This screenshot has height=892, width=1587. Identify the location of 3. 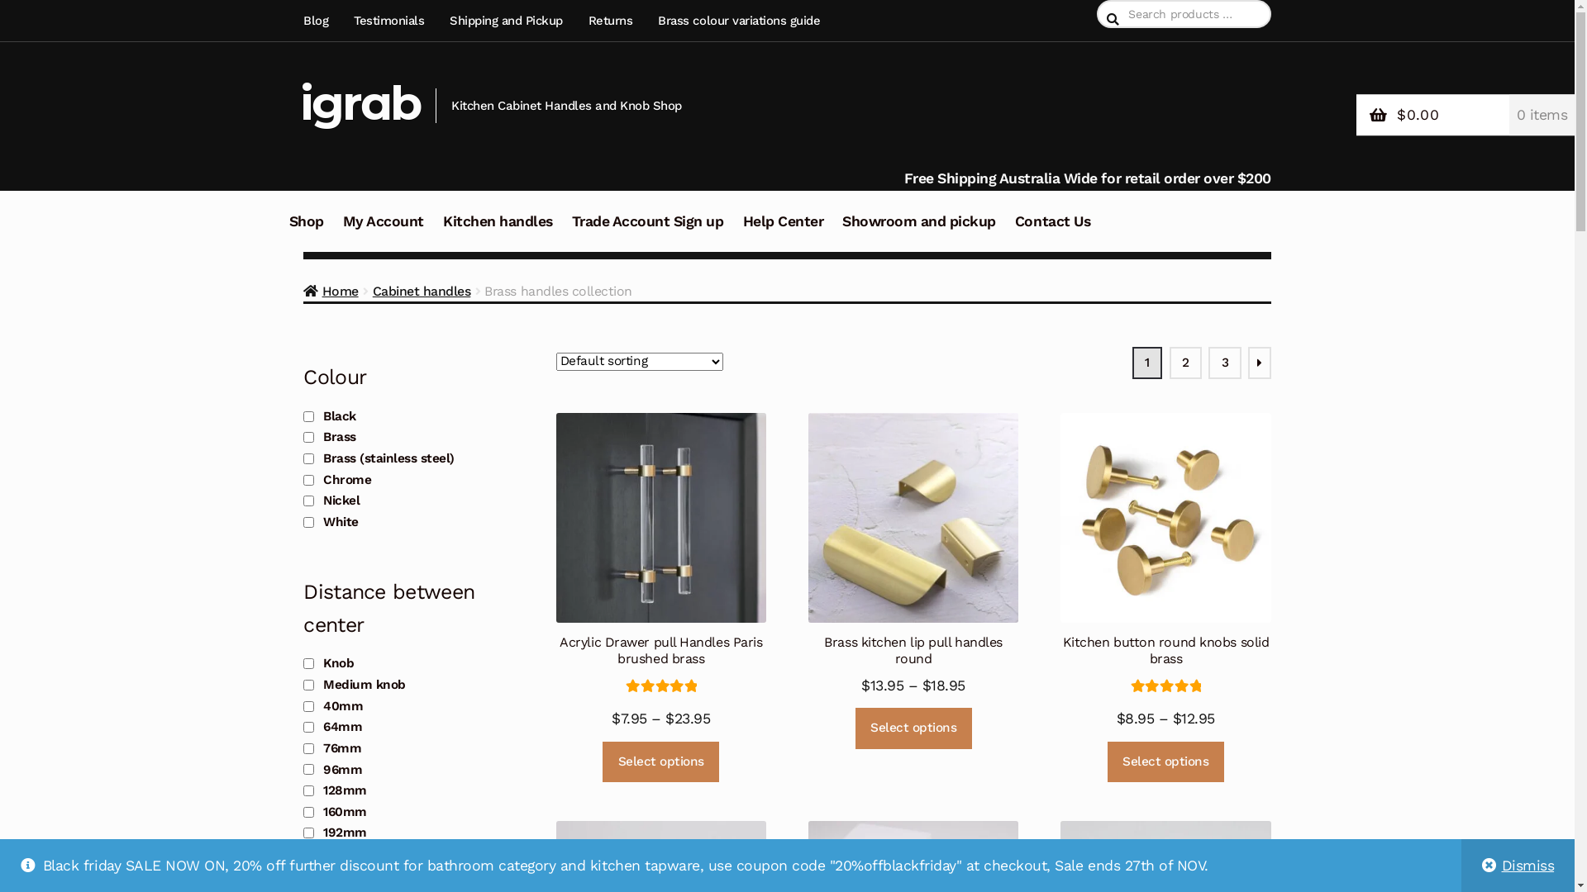
(1225, 363).